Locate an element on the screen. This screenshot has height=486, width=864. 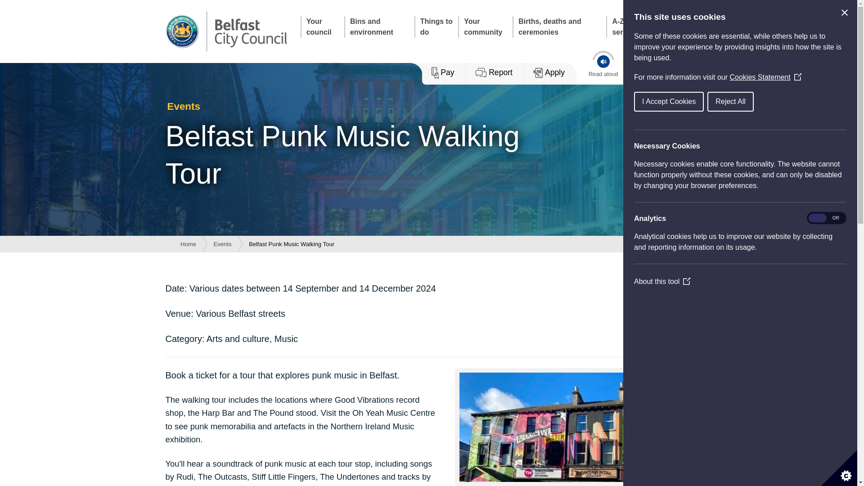
Apply is located at coordinates (552, 74).